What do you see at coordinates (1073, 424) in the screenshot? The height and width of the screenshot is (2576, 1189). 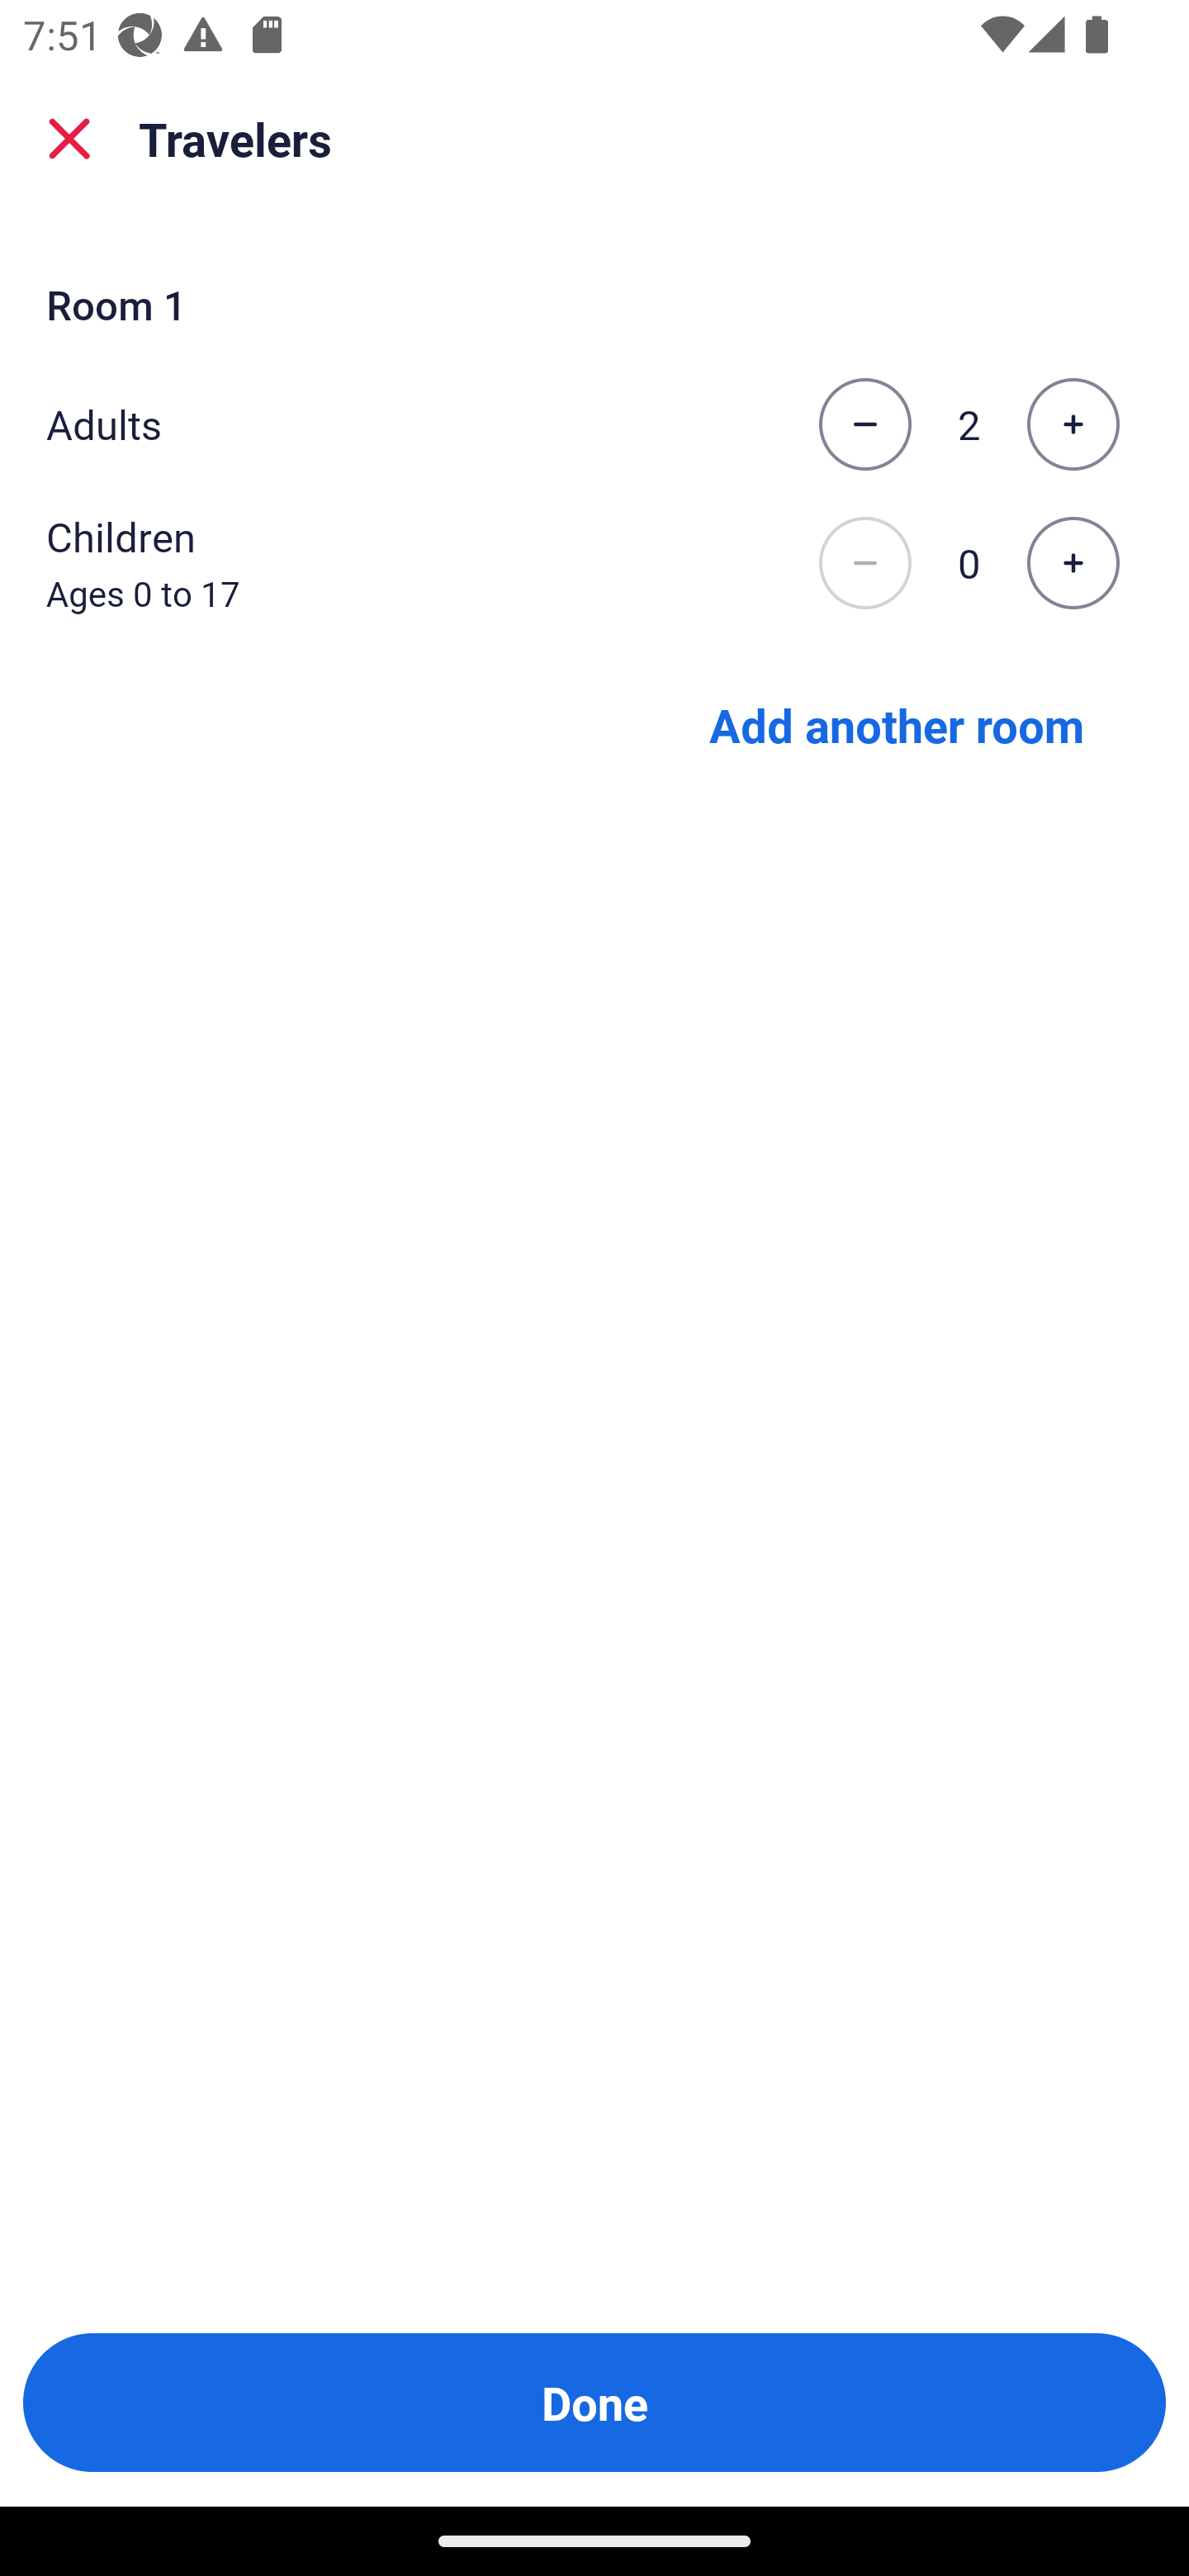 I see `Increase the number of adults` at bounding box center [1073, 424].